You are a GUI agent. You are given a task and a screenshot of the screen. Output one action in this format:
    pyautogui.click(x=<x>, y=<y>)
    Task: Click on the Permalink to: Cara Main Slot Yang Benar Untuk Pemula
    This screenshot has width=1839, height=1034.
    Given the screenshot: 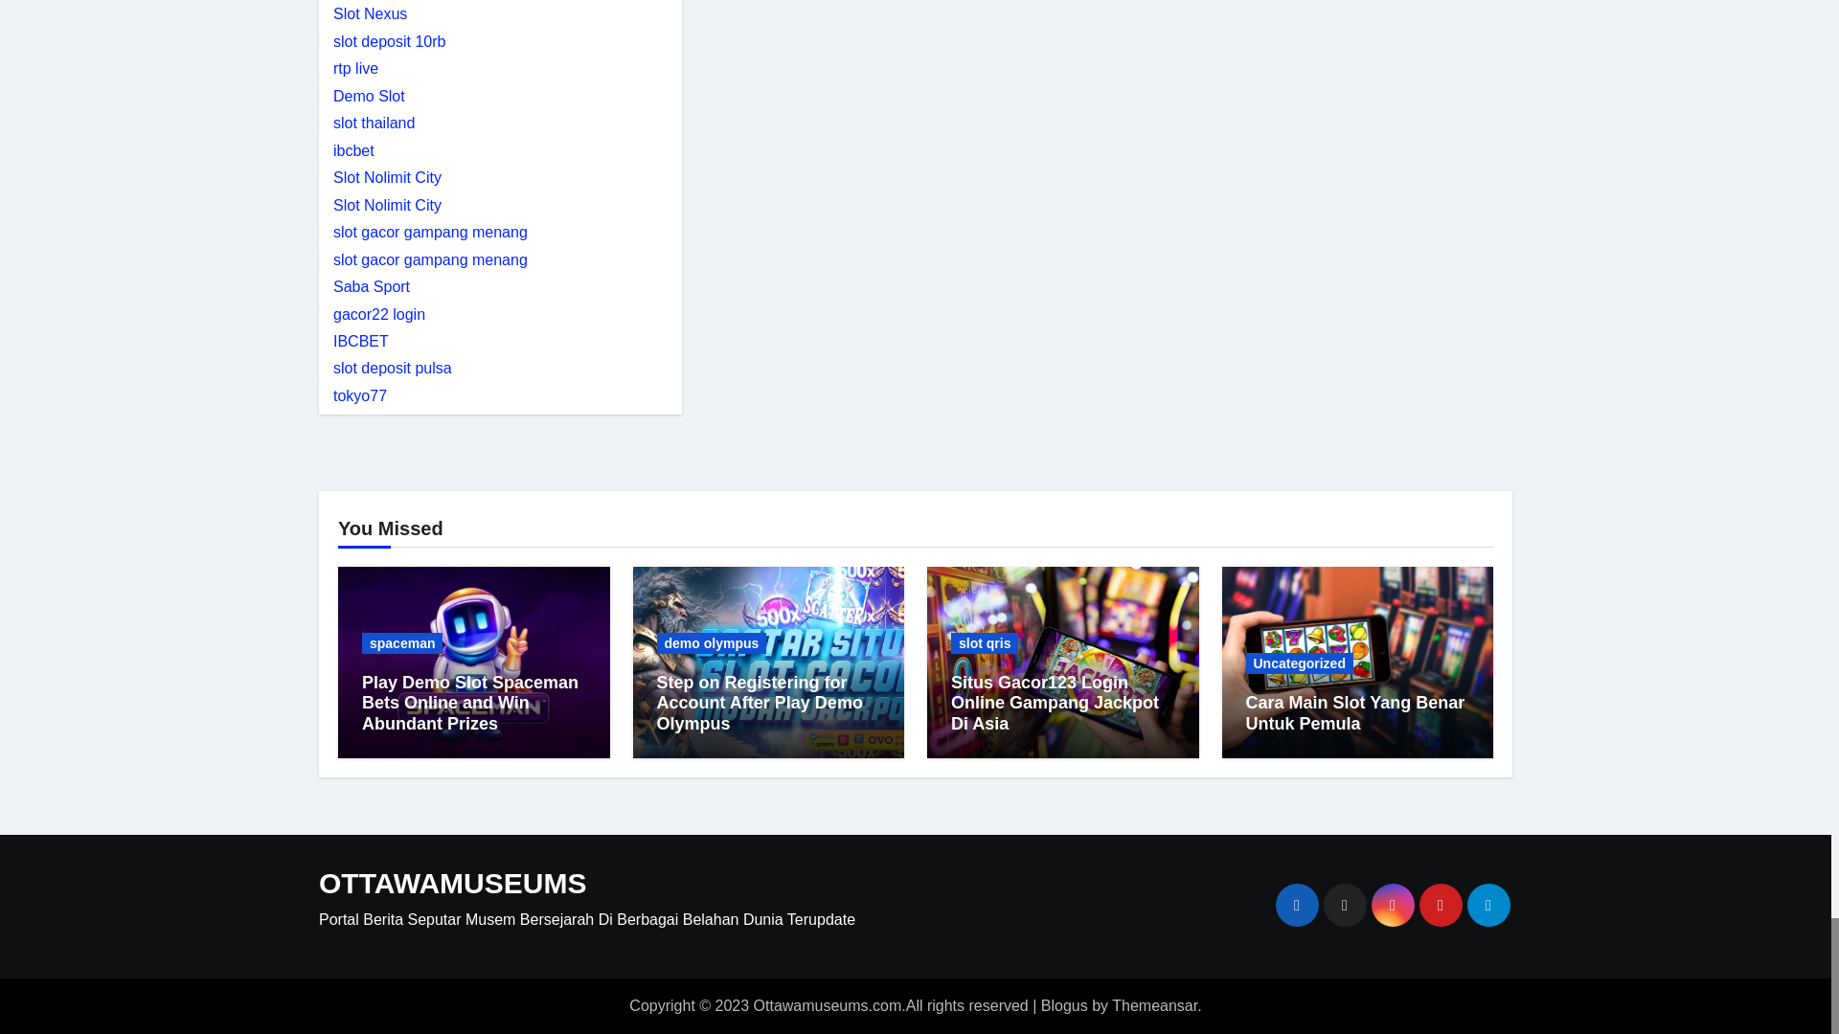 What is the action you would take?
    pyautogui.click(x=1354, y=712)
    